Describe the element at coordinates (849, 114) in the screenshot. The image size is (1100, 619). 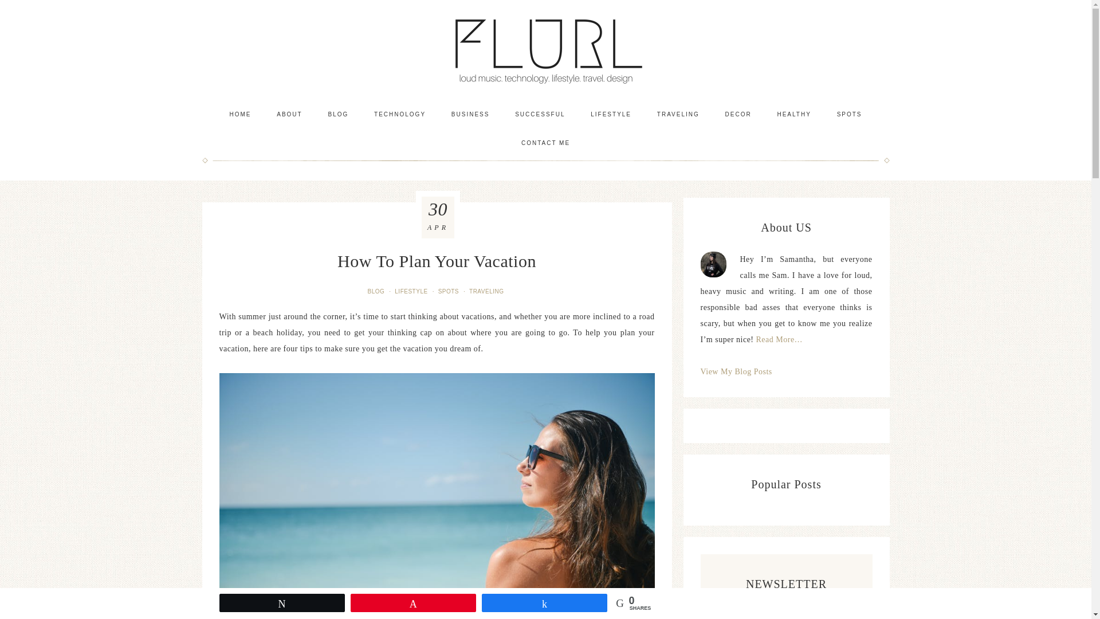
I see `SPOTS` at that location.